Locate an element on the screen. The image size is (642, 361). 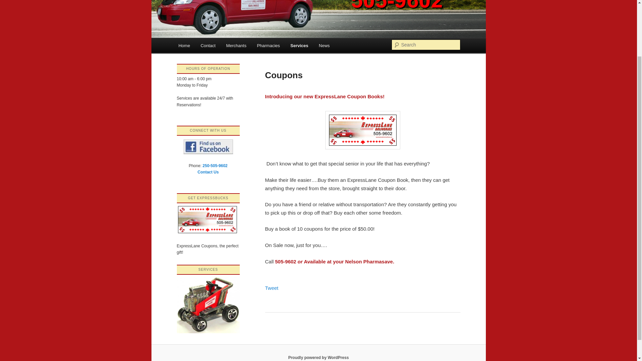
Home is located at coordinates (184, 45).